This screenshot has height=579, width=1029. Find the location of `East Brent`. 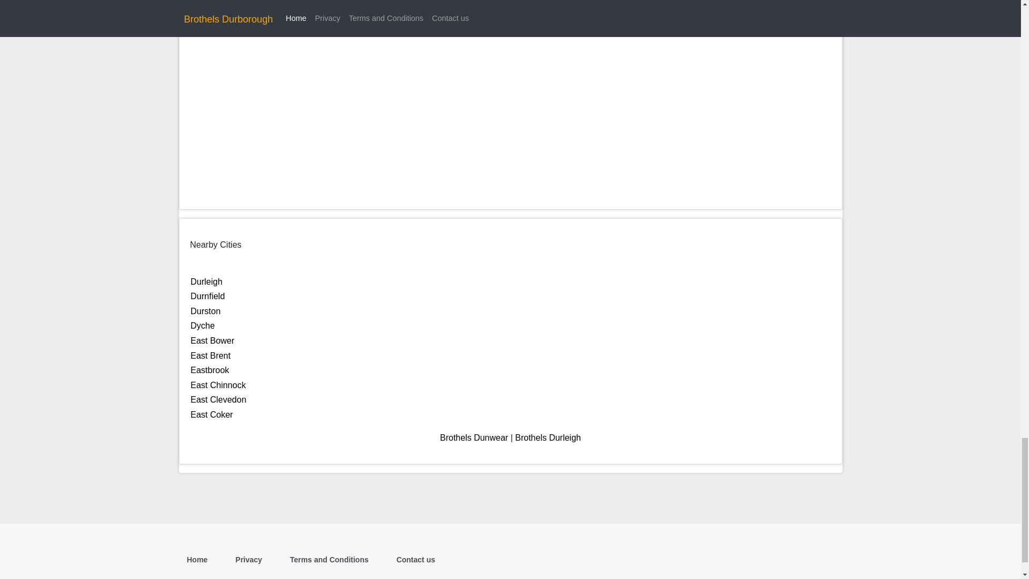

East Brent is located at coordinates (210, 355).